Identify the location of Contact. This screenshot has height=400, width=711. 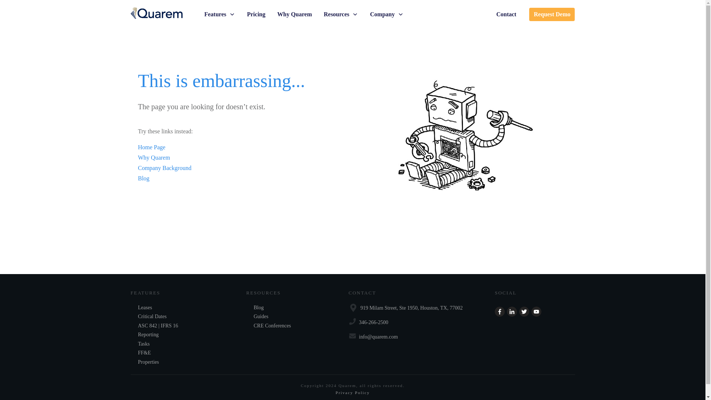
(506, 14).